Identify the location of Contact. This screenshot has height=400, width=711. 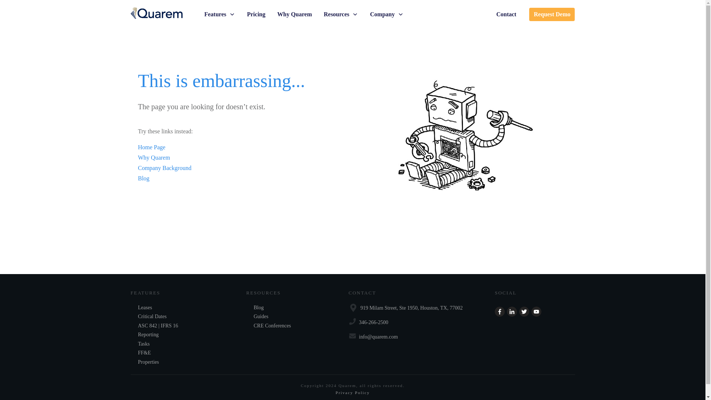
(506, 14).